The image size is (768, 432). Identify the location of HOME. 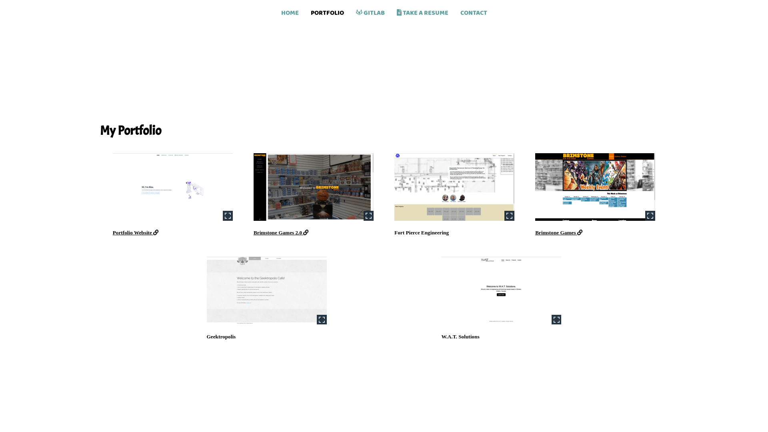
(290, 10).